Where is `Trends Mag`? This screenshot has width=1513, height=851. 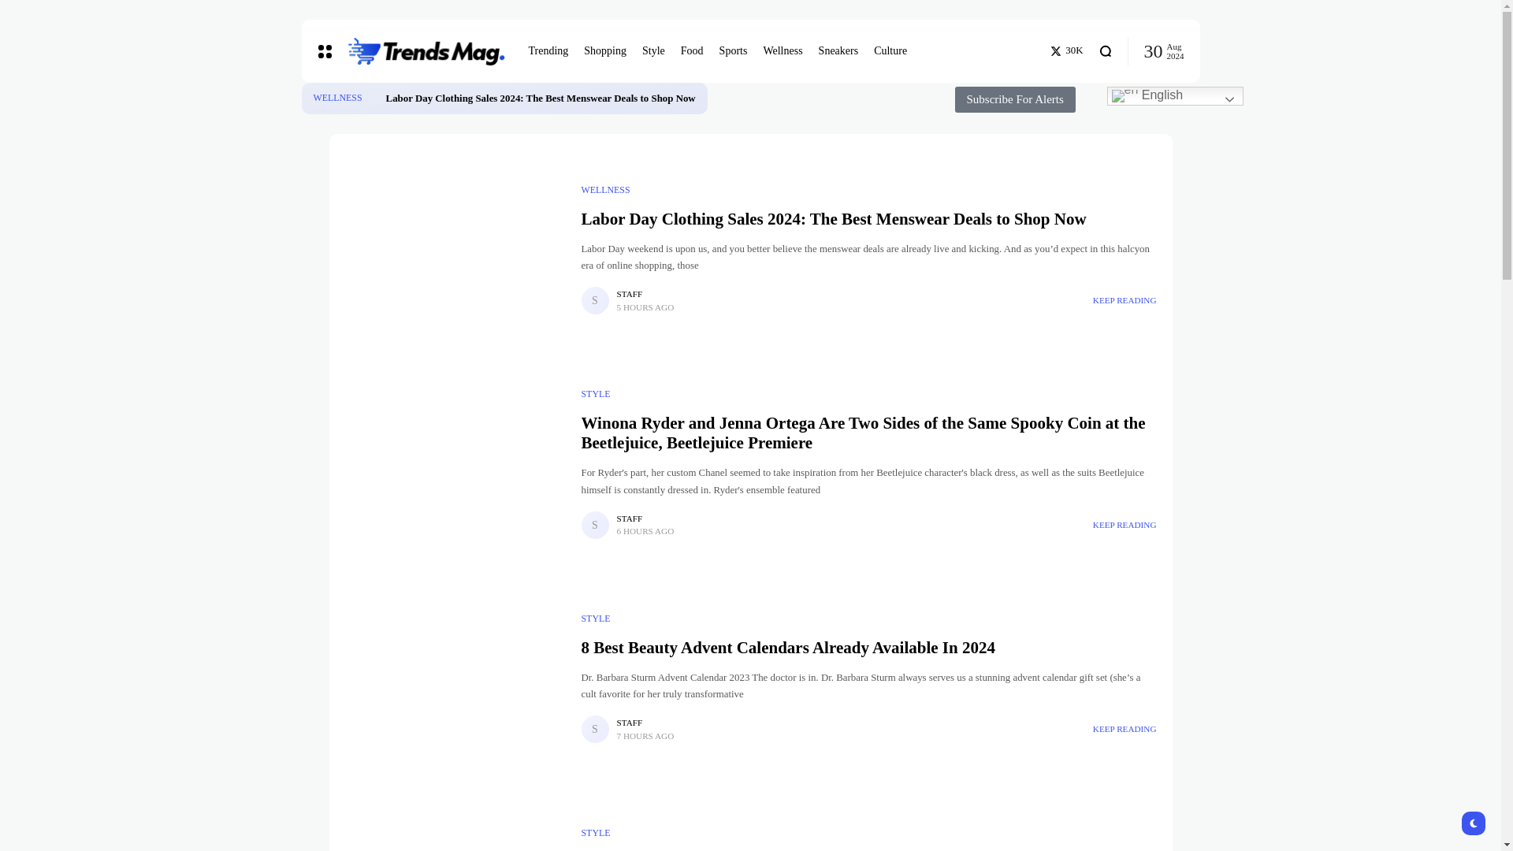 Trends Mag is located at coordinates (425, 52).